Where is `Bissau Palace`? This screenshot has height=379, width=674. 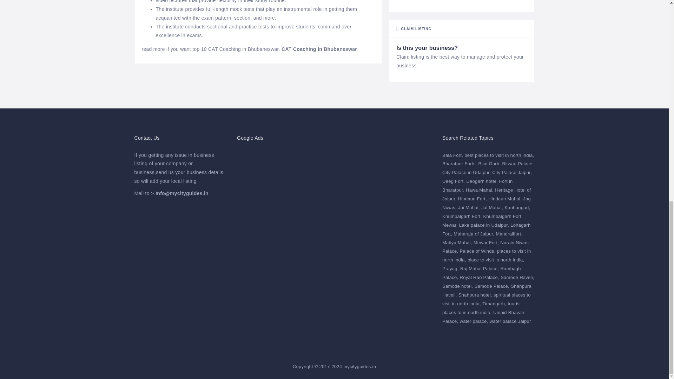 Bissau Palace is located at coordinates (518, 164).